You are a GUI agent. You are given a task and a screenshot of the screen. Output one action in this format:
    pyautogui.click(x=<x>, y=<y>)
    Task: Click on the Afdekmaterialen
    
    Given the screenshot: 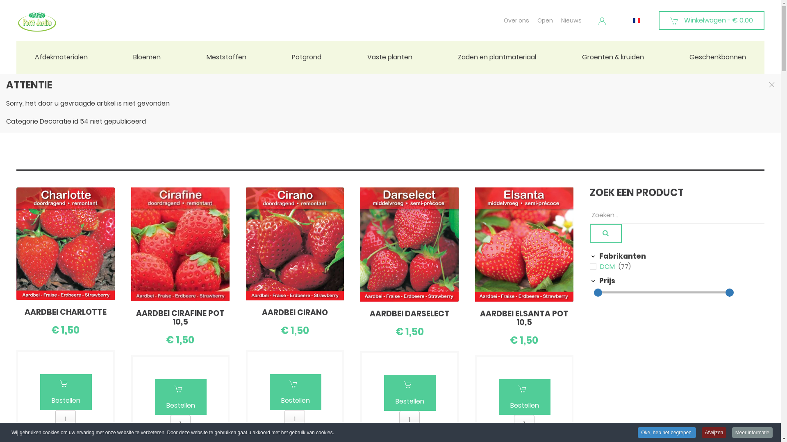 What is the action you would take?
    pyautogui.click(x=61, y=57)
    